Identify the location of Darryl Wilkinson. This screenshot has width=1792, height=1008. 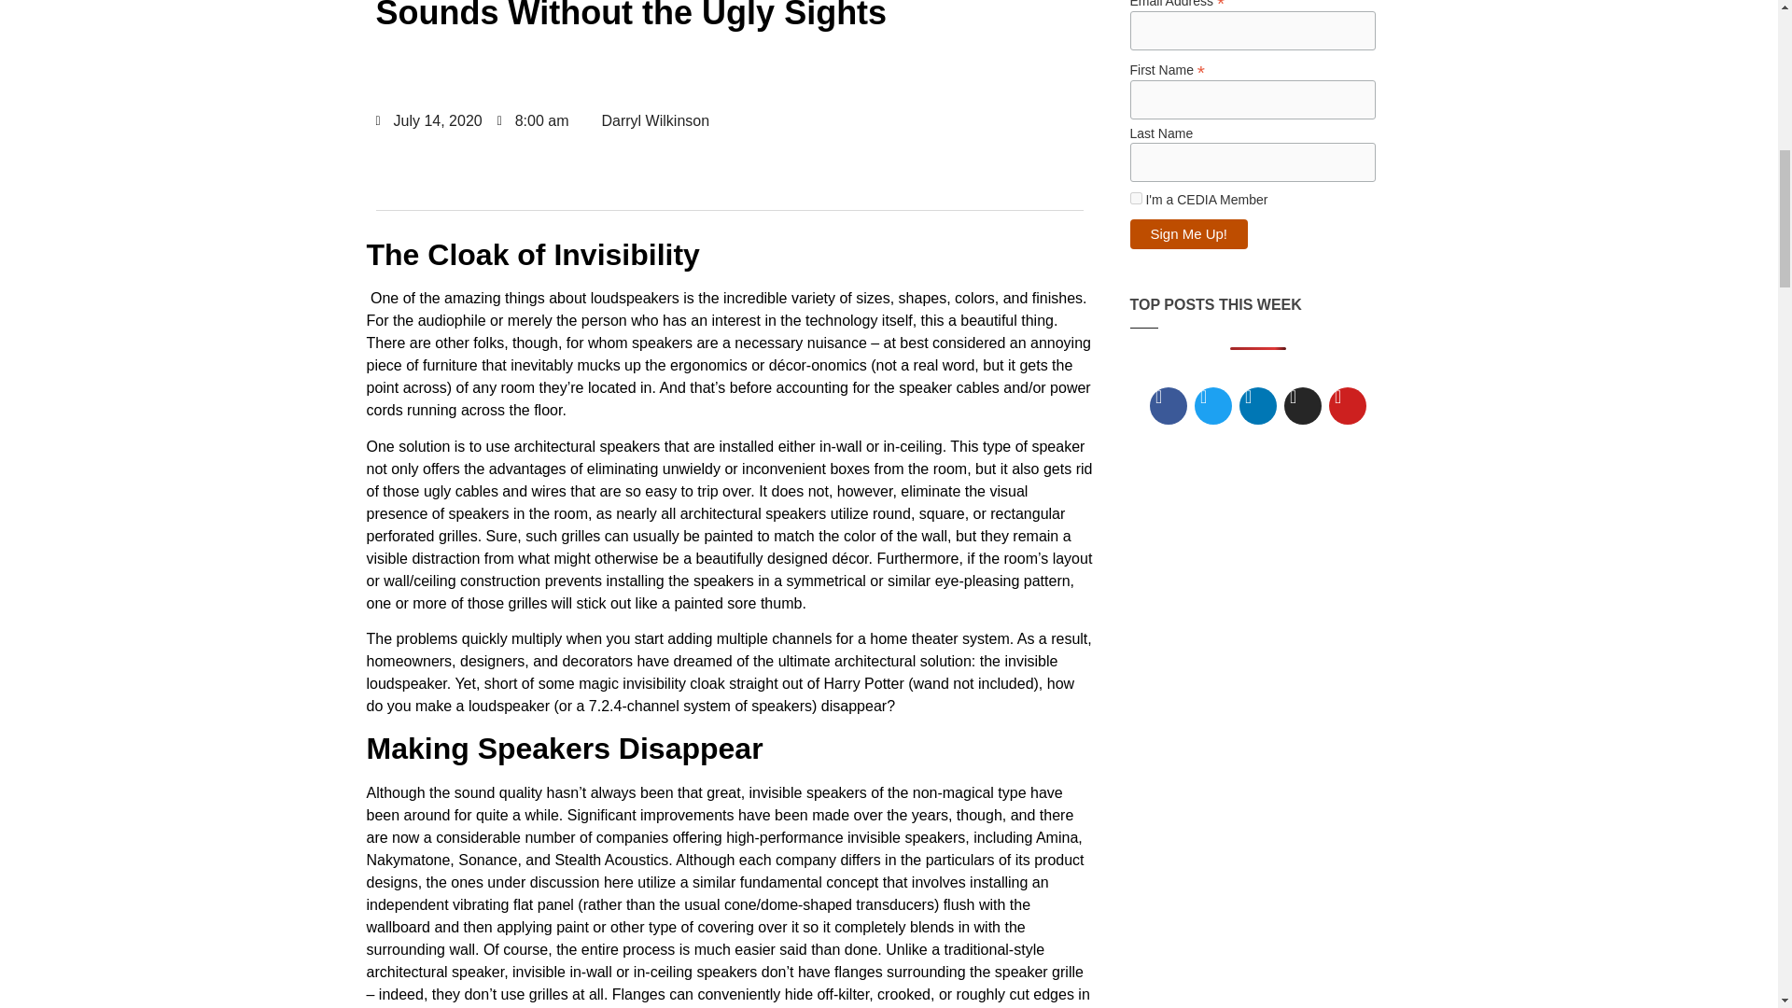
(646, 121).